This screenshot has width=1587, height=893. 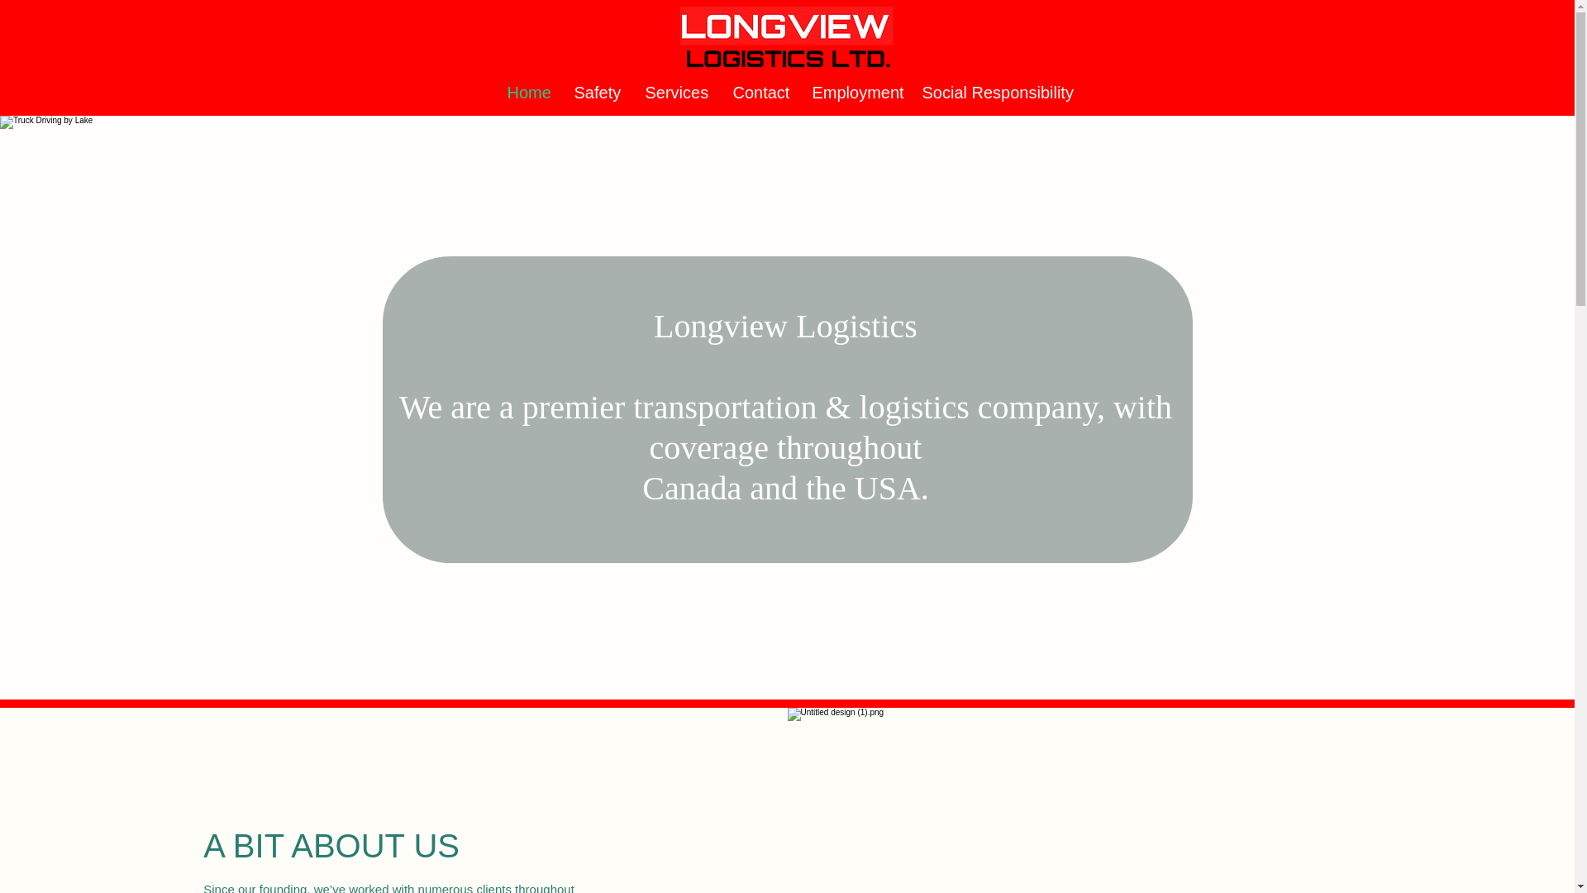 I want to click on Employment, so click(x=855, y=93).